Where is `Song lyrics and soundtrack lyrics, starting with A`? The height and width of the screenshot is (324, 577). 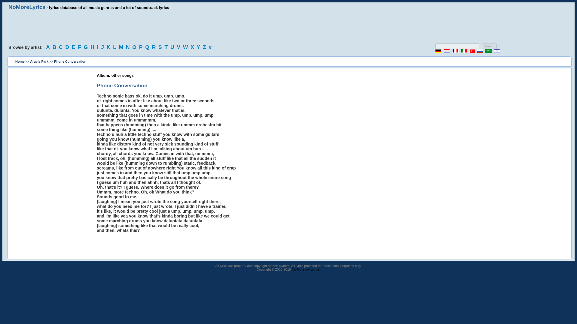
Song lyrics and soundtrack lyrics, starting with A is located at coordinates (49, 47).